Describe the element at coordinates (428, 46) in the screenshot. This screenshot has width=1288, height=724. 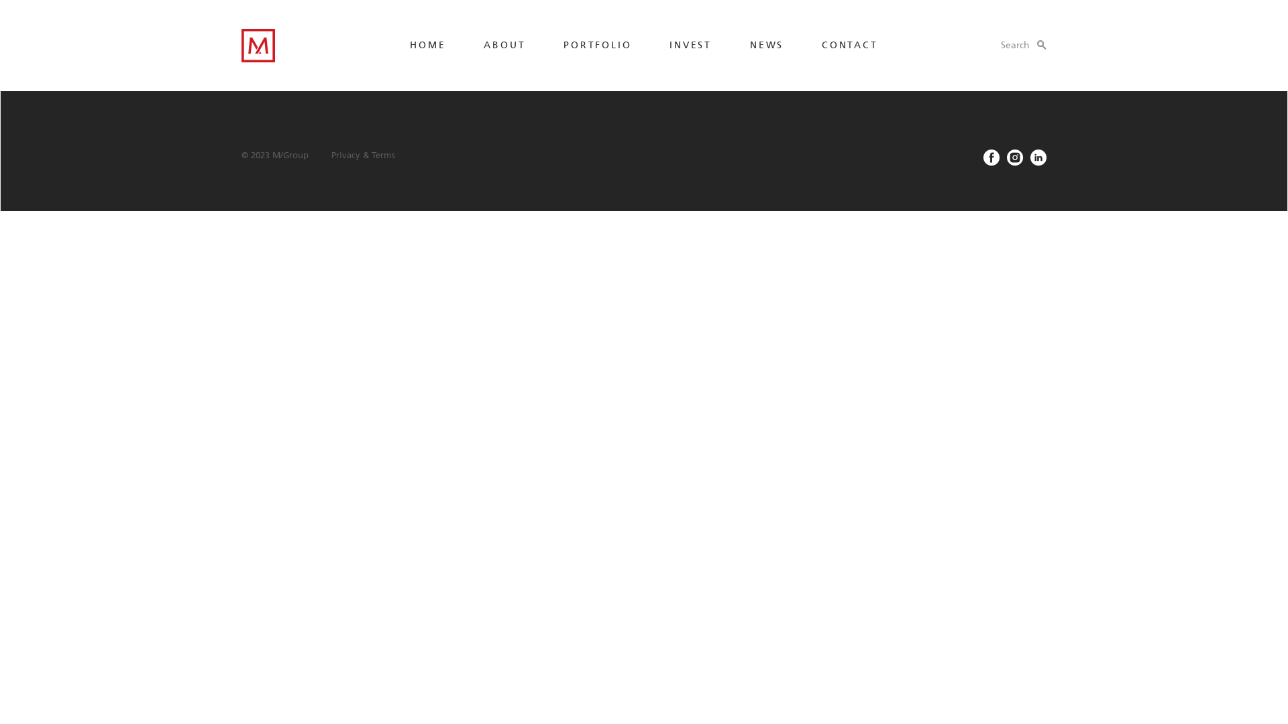
I see `HOME` at that location.